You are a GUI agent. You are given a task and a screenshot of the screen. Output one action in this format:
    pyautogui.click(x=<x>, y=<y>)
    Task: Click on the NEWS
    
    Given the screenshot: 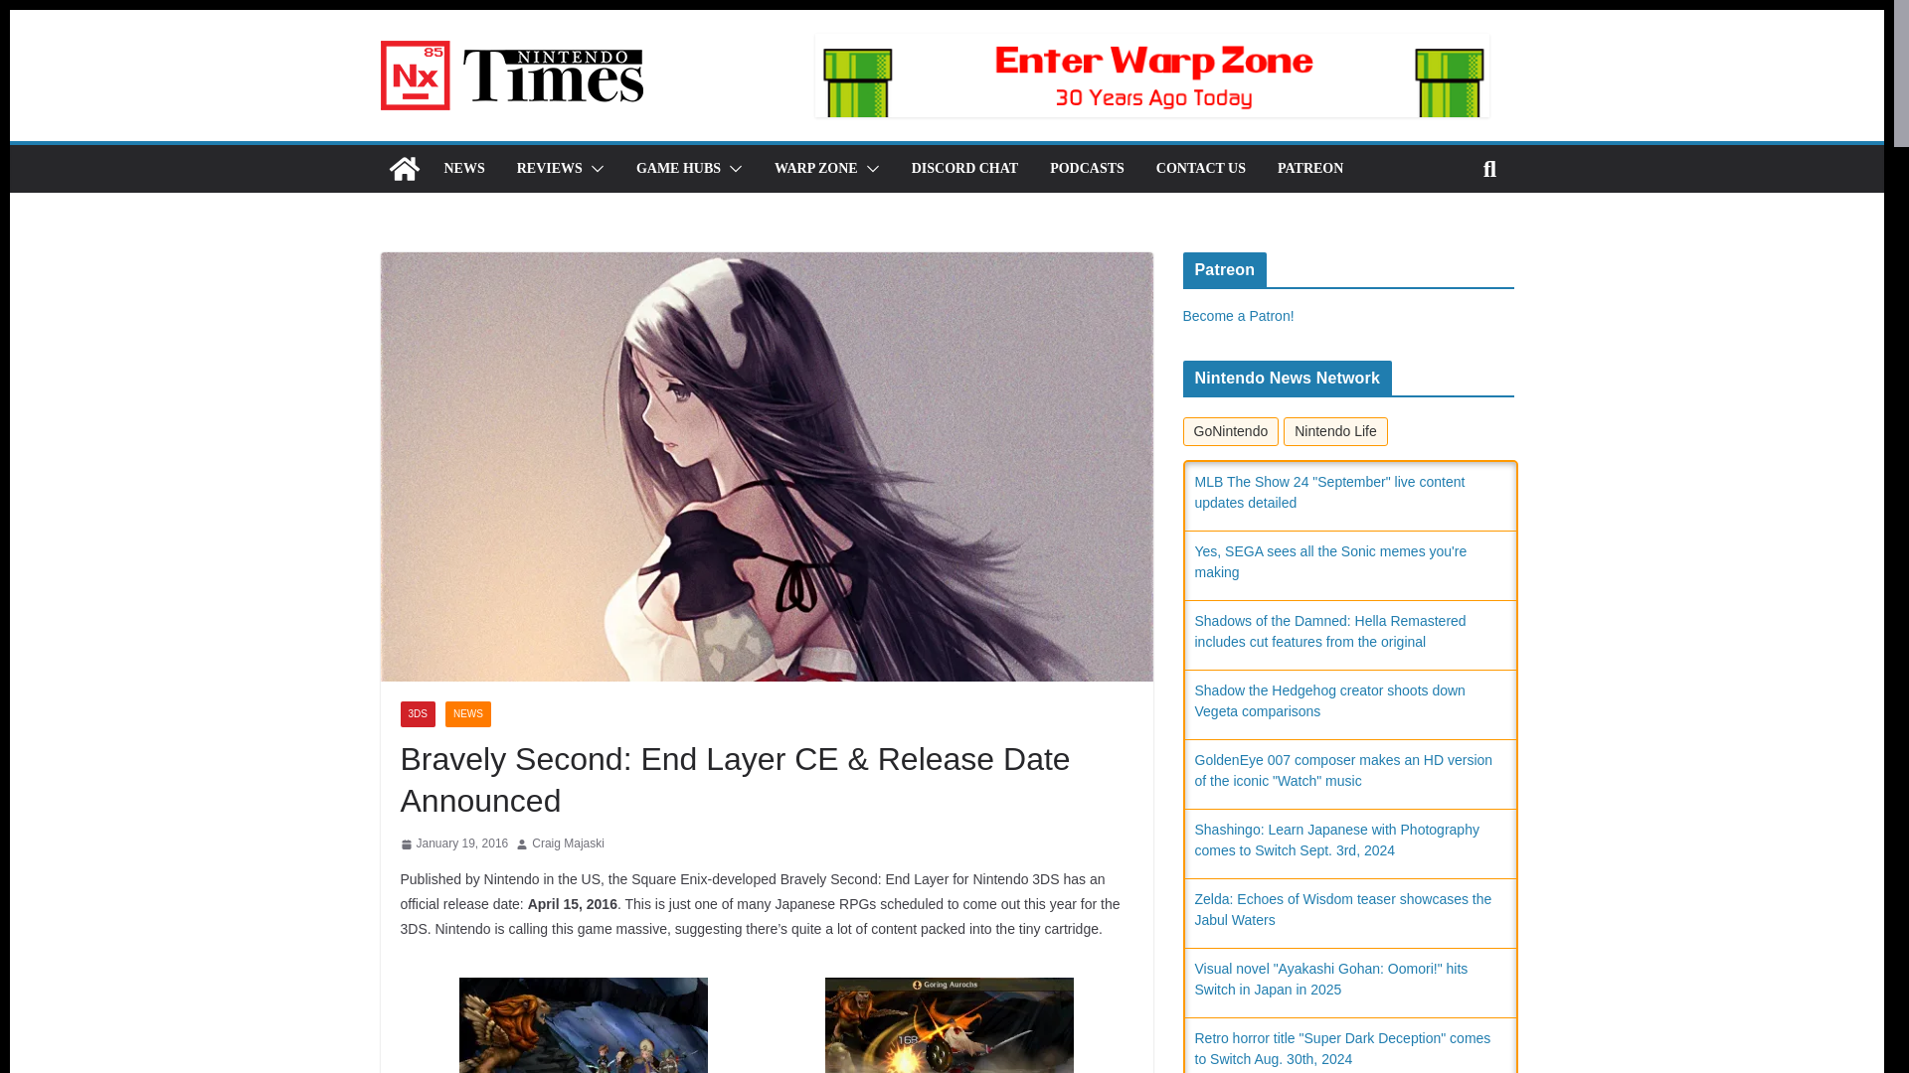 What is the action you would take?
    pyautogui.click(x=467, y=714)
    